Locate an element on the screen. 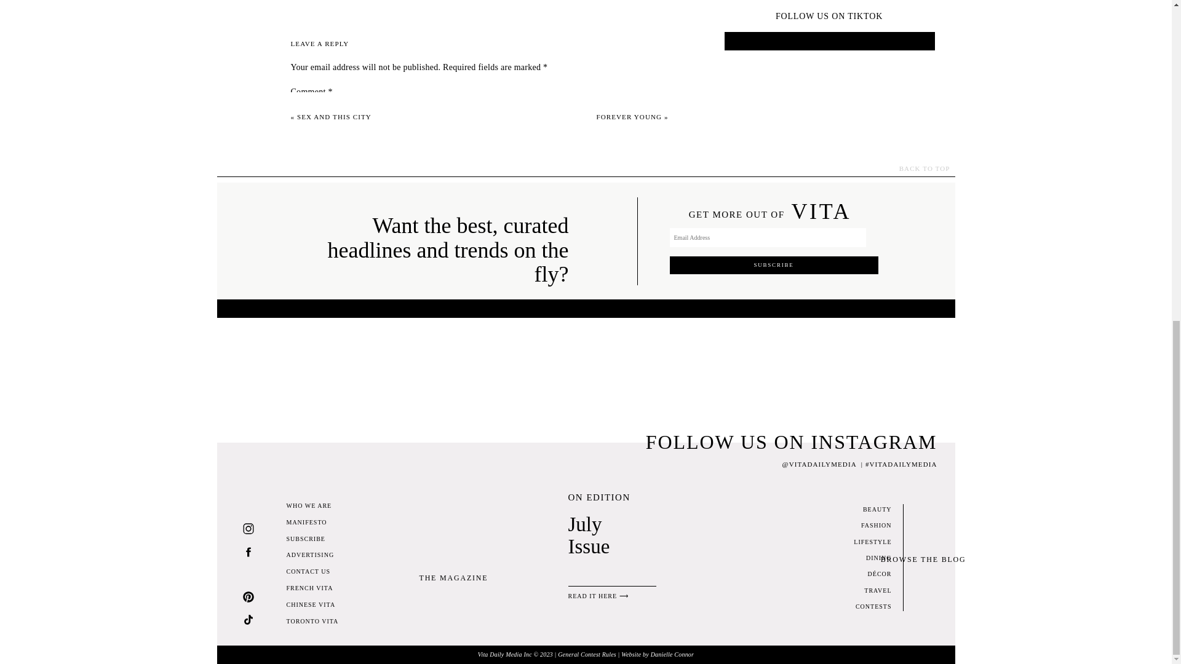 This screenshot has height=664, width=1181. BACK TO TOP is located at coordinates (902, 168).